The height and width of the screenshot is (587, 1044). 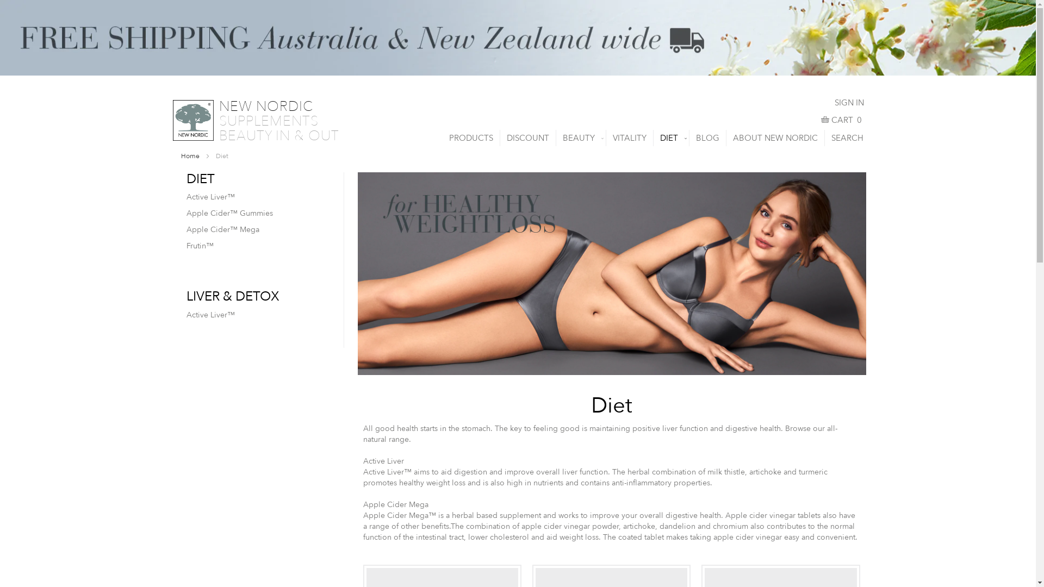 I want to click on New Nordic, so click(x=194, y=121).